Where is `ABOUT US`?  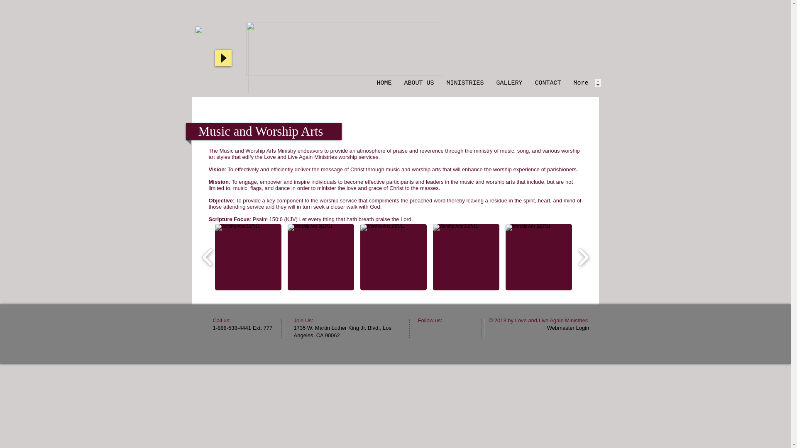 ABOUT US is located at coordinates (418, 83).